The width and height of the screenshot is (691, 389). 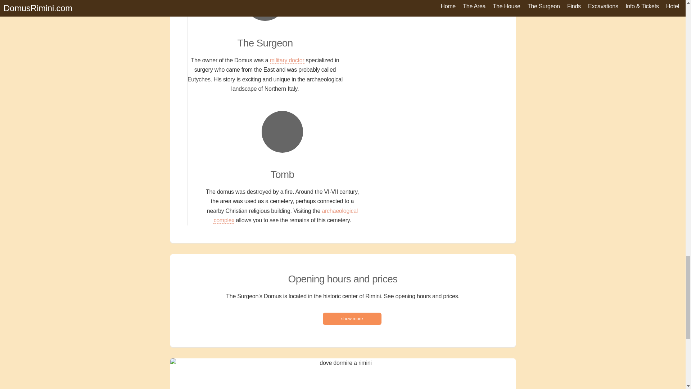 What do you see at coordinates (287, 61) in the screenshot?
I see `military doctor` at bounding box center [287, 61].